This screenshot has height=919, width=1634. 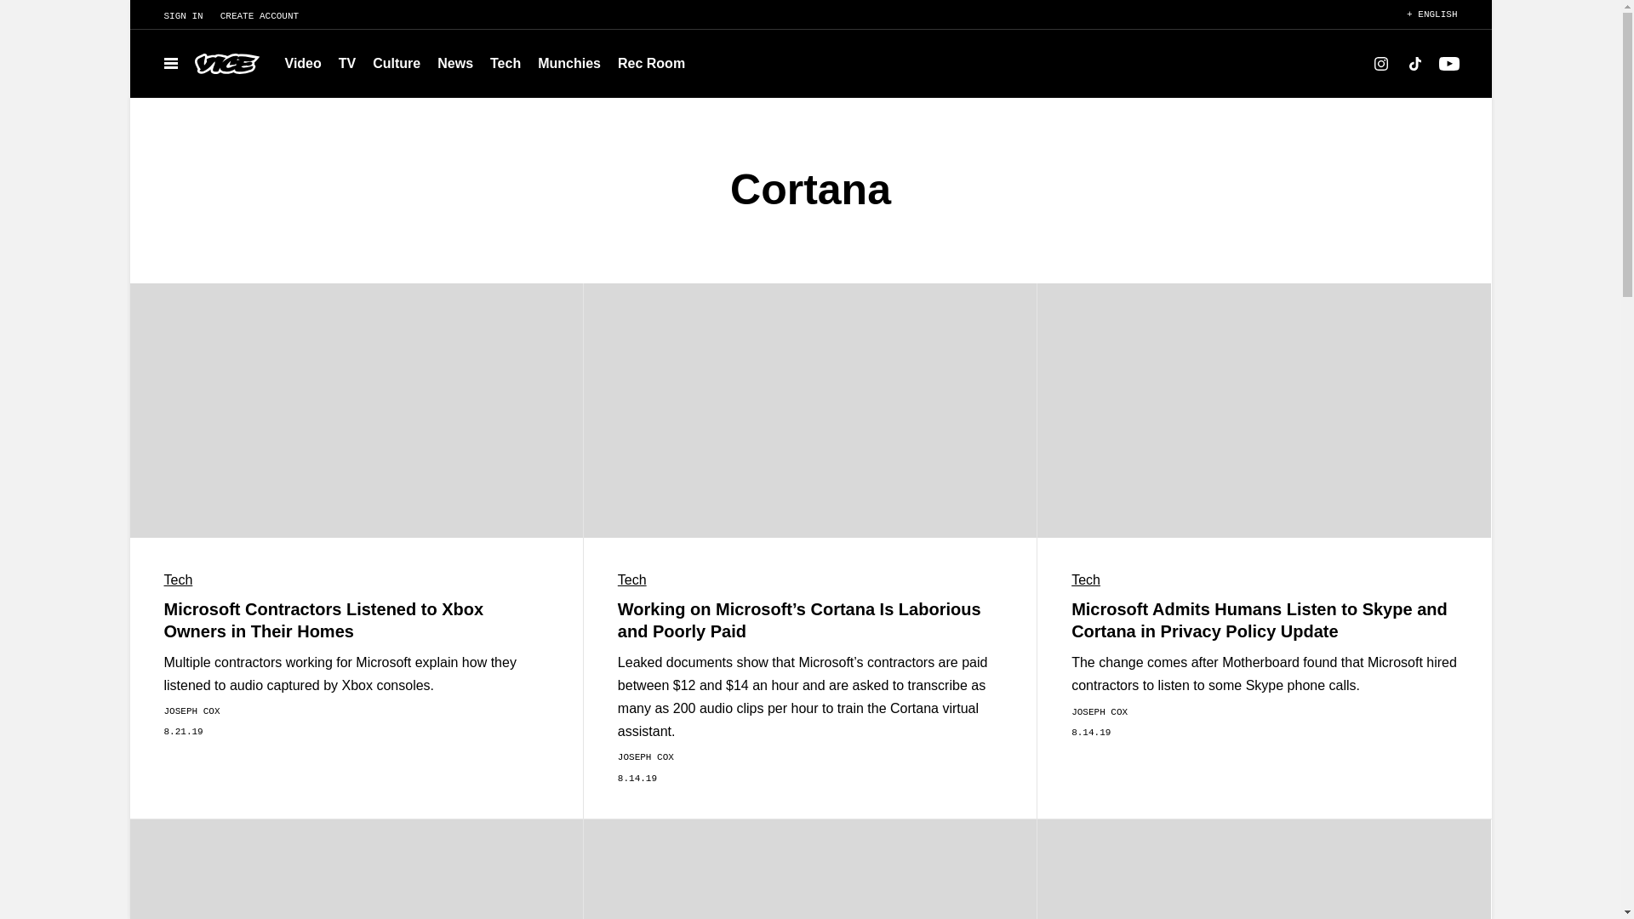 I want to click on Video, so click(x=303, y=63).